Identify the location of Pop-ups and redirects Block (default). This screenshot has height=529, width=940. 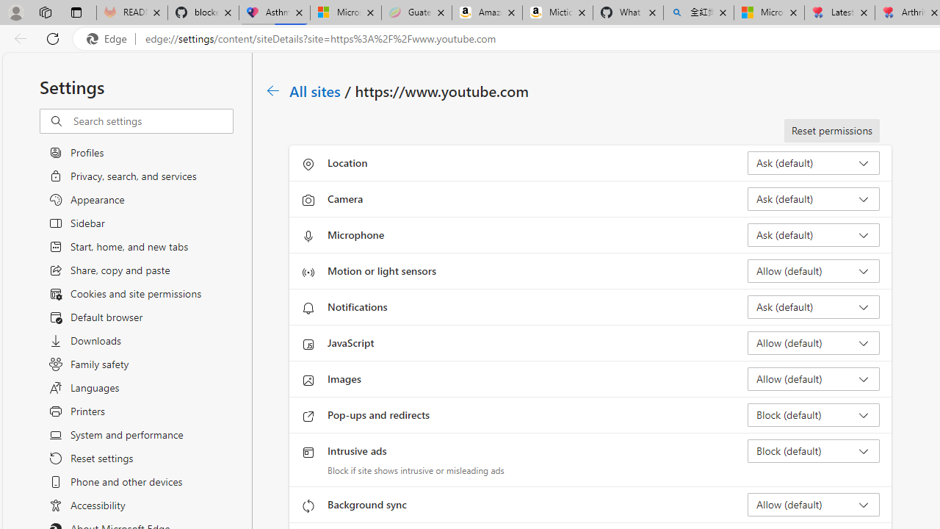
(814, 414).